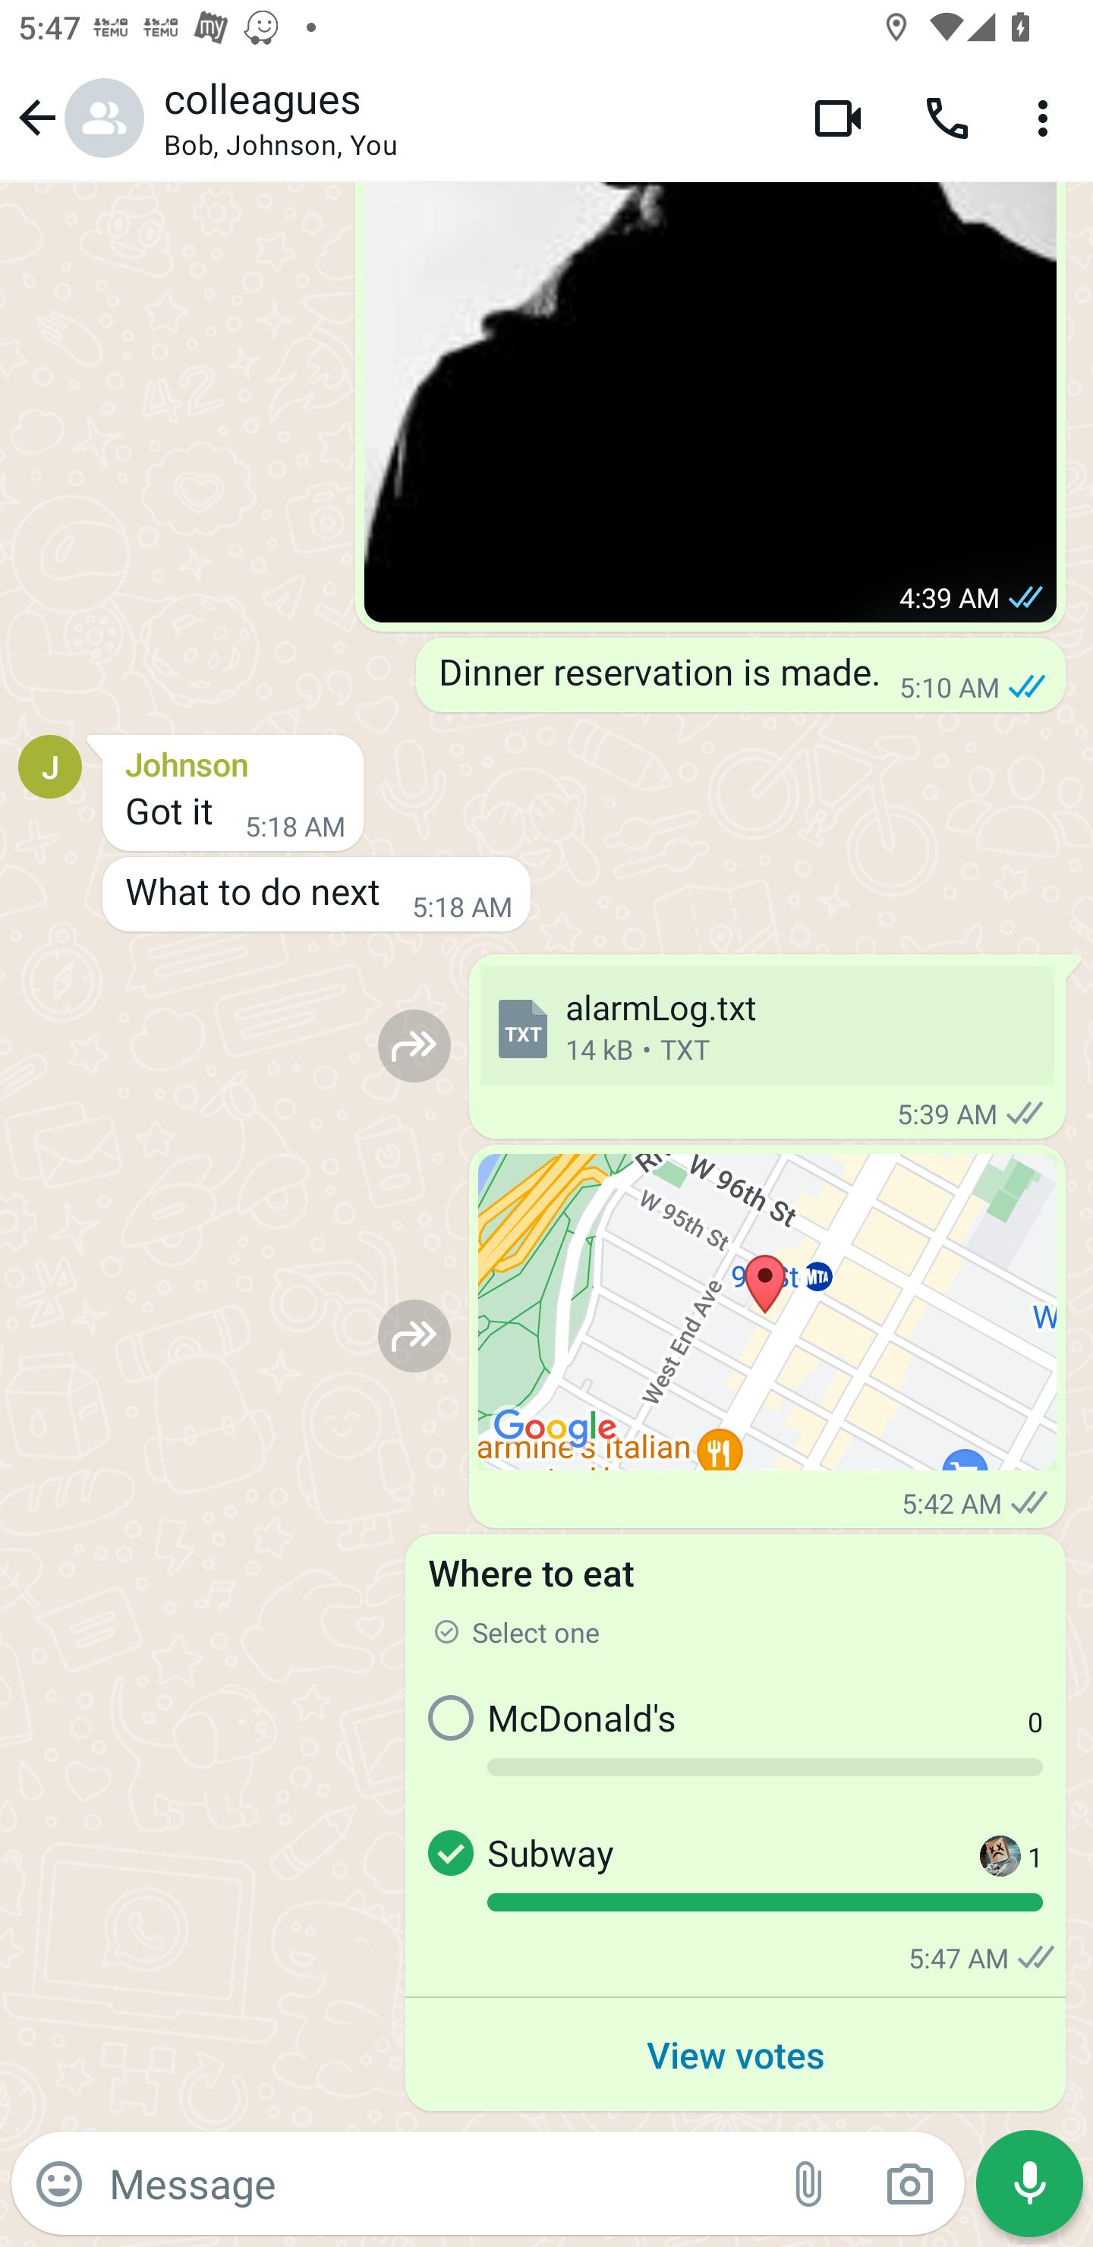  Describe the element at coordinates (767, 1026) in the screenshot. I see `alarmLog.txt 14 kB • TXT` at that location.